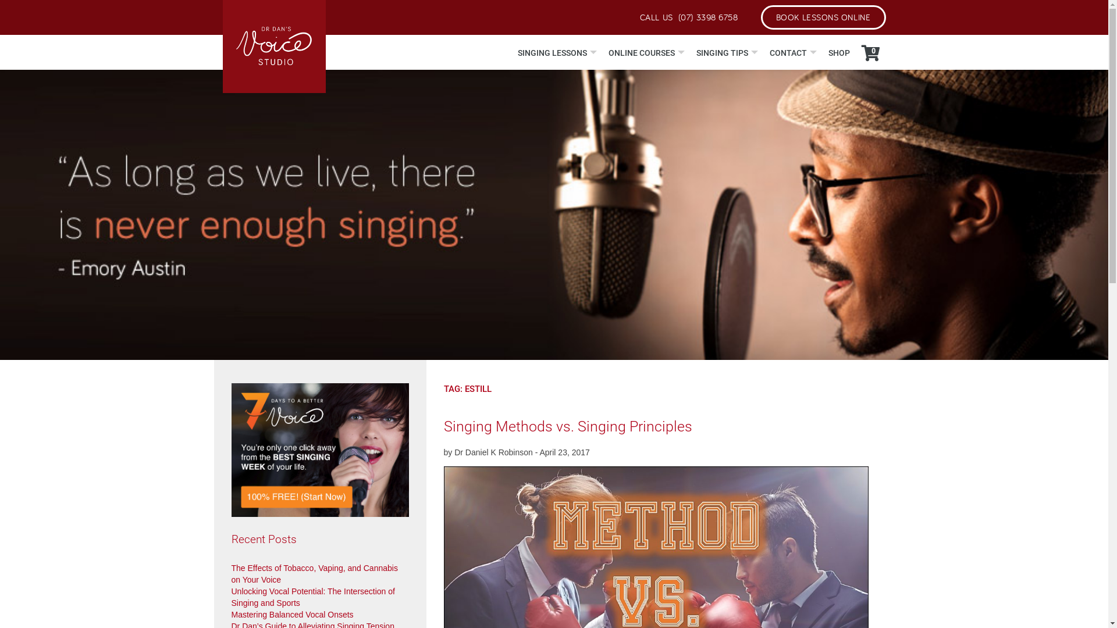 This screenshot has height=628, width=1117. What do you see at coordinates (839, 53) in the screenshot?
I see `SHOP` at bounding box center [839, 53].